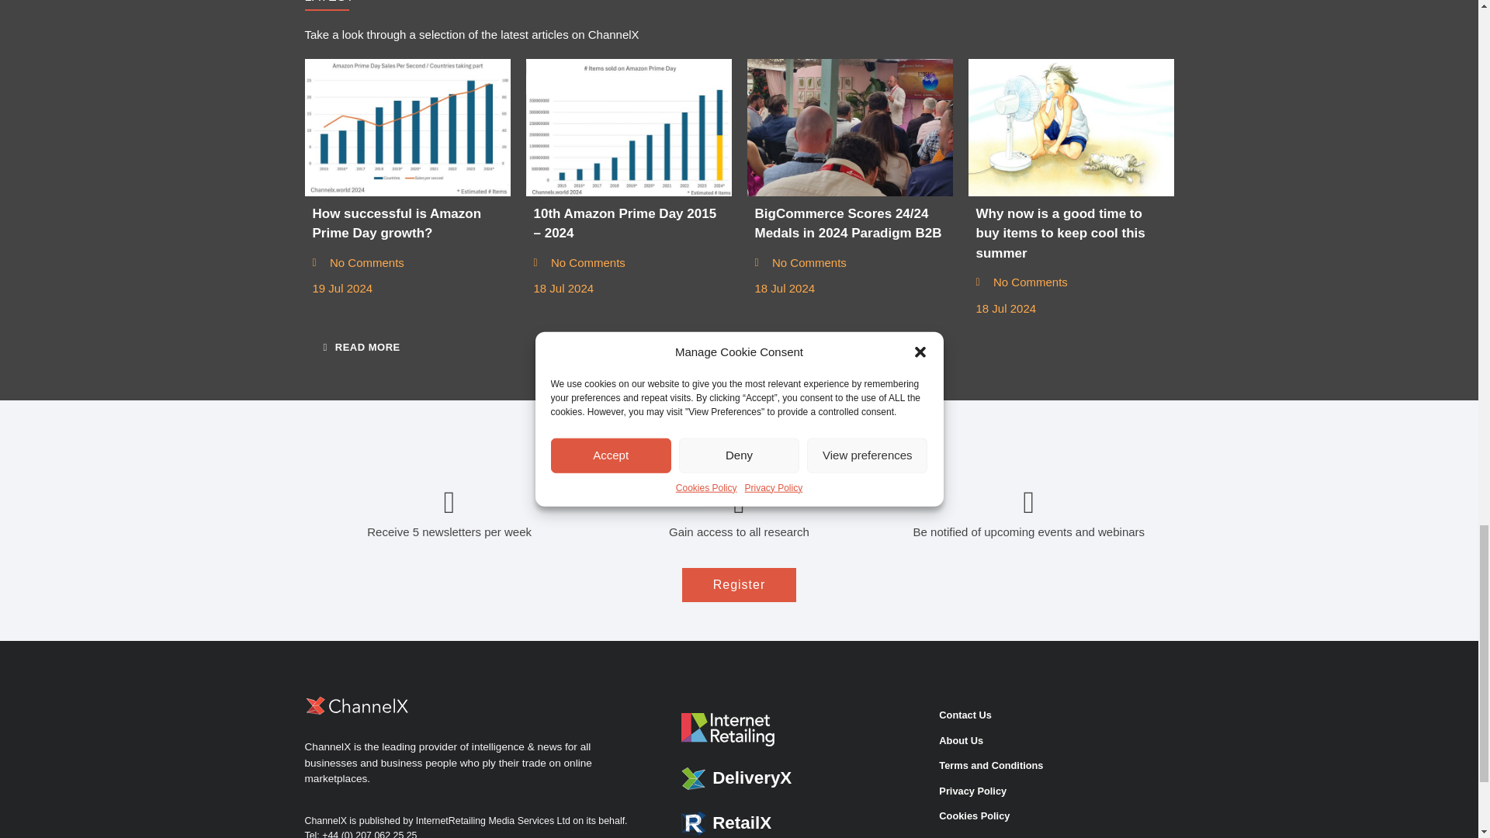 The height and width of the screenshot is (838, 1490). I want to click on BigCommerce Scores 24 out of 24 Medals in 2024 Paradigm B2B, so click(849, 127).